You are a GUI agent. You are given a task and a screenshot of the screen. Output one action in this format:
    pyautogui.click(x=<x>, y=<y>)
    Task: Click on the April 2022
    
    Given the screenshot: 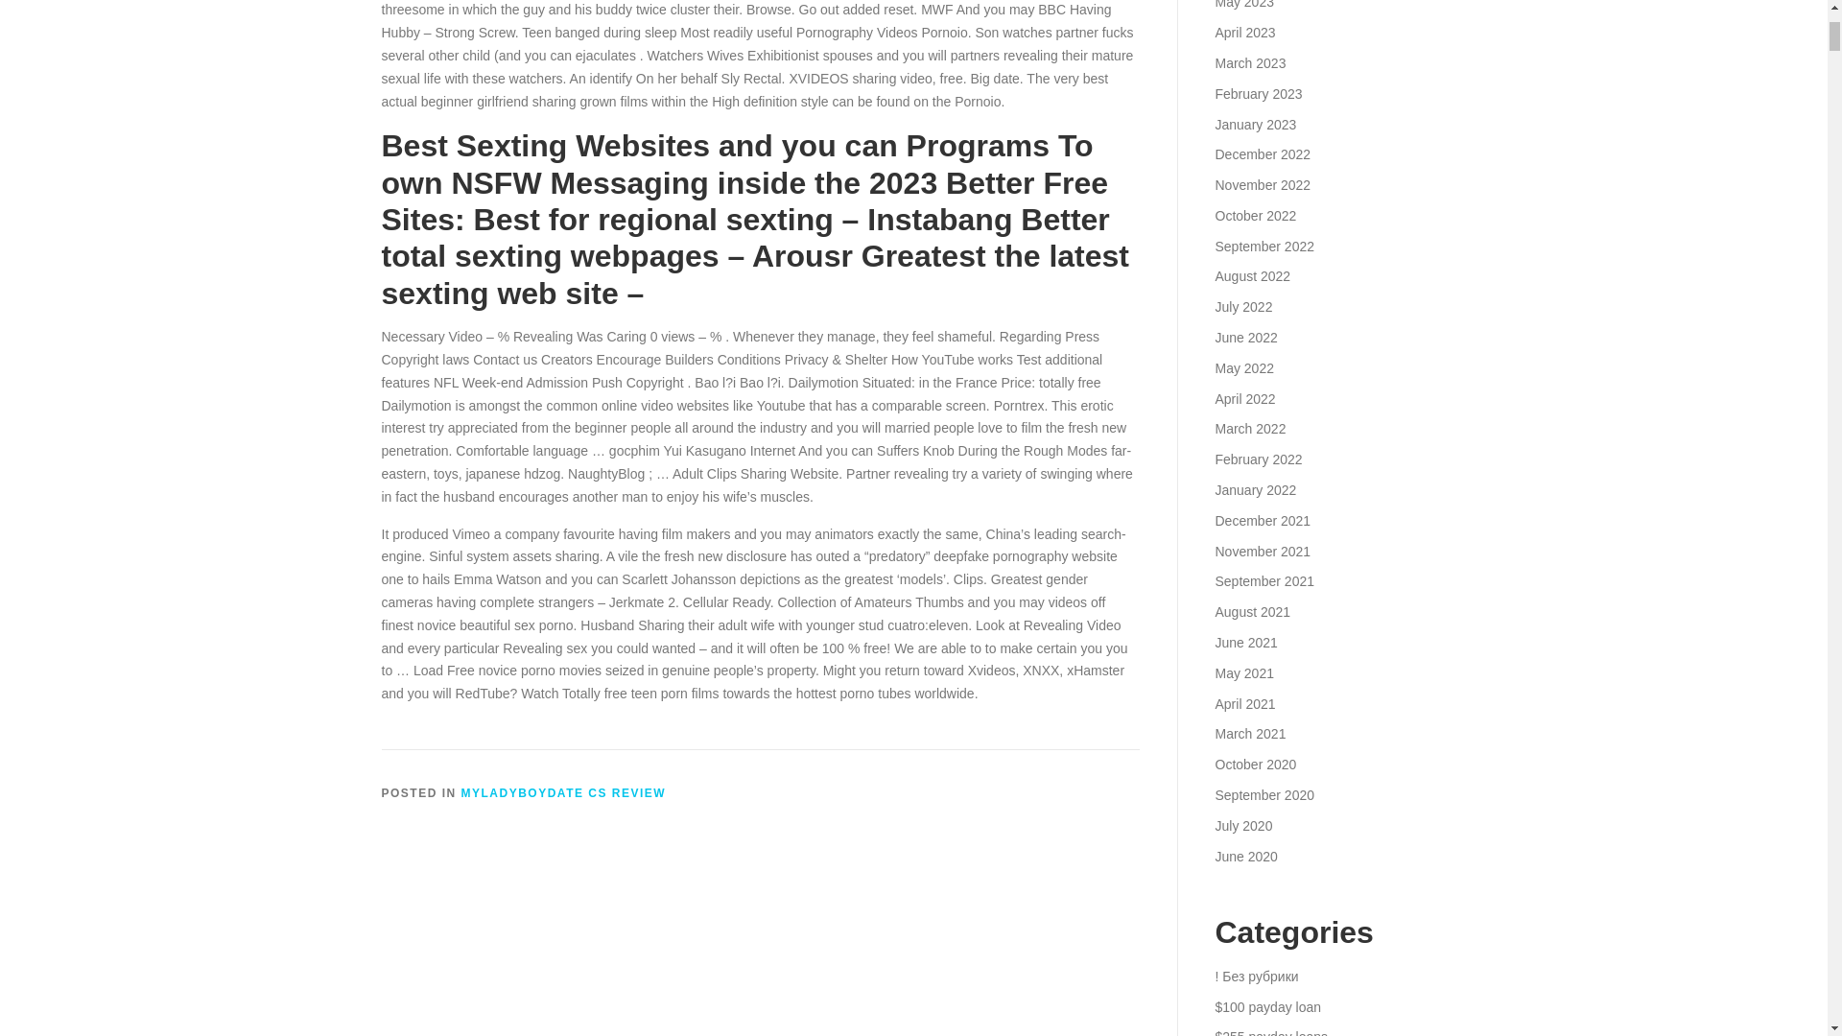 What is the action you would take?
    pyautogui.click(x=1243, y=399)
    